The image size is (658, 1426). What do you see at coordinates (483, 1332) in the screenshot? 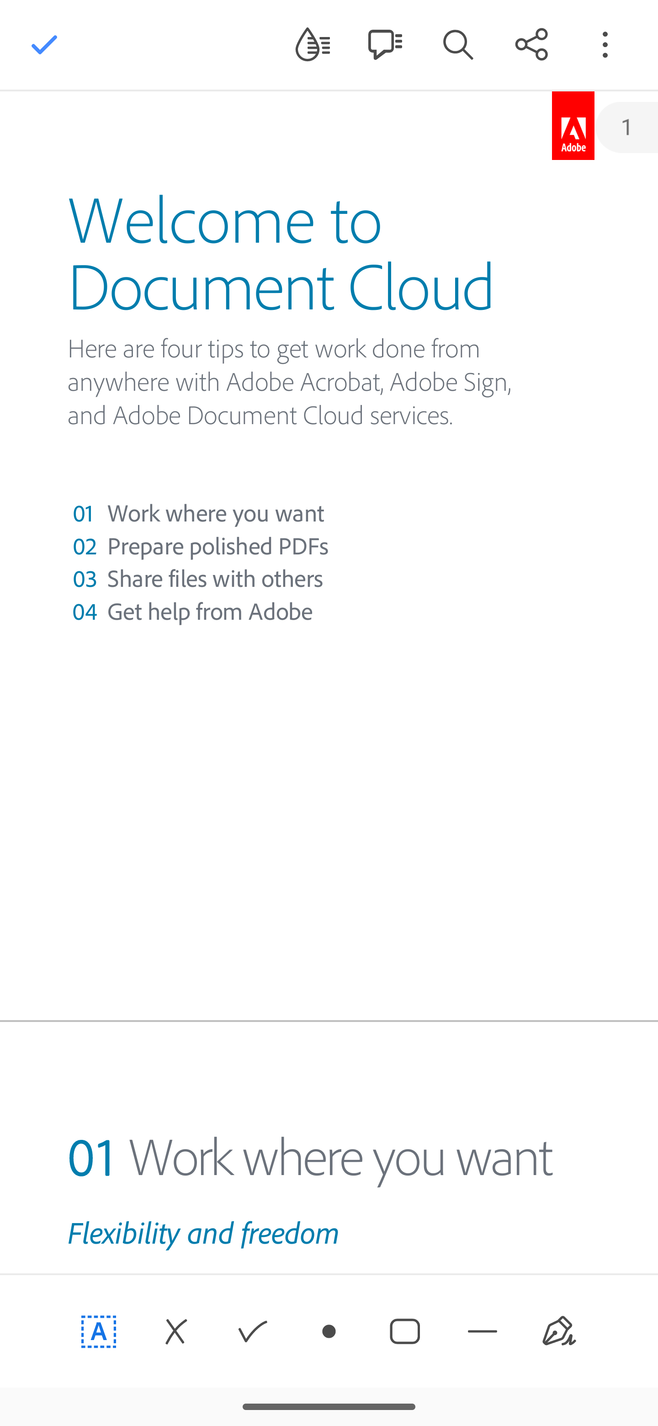
I see `Draw a line` at bounding box center [483, 1332].